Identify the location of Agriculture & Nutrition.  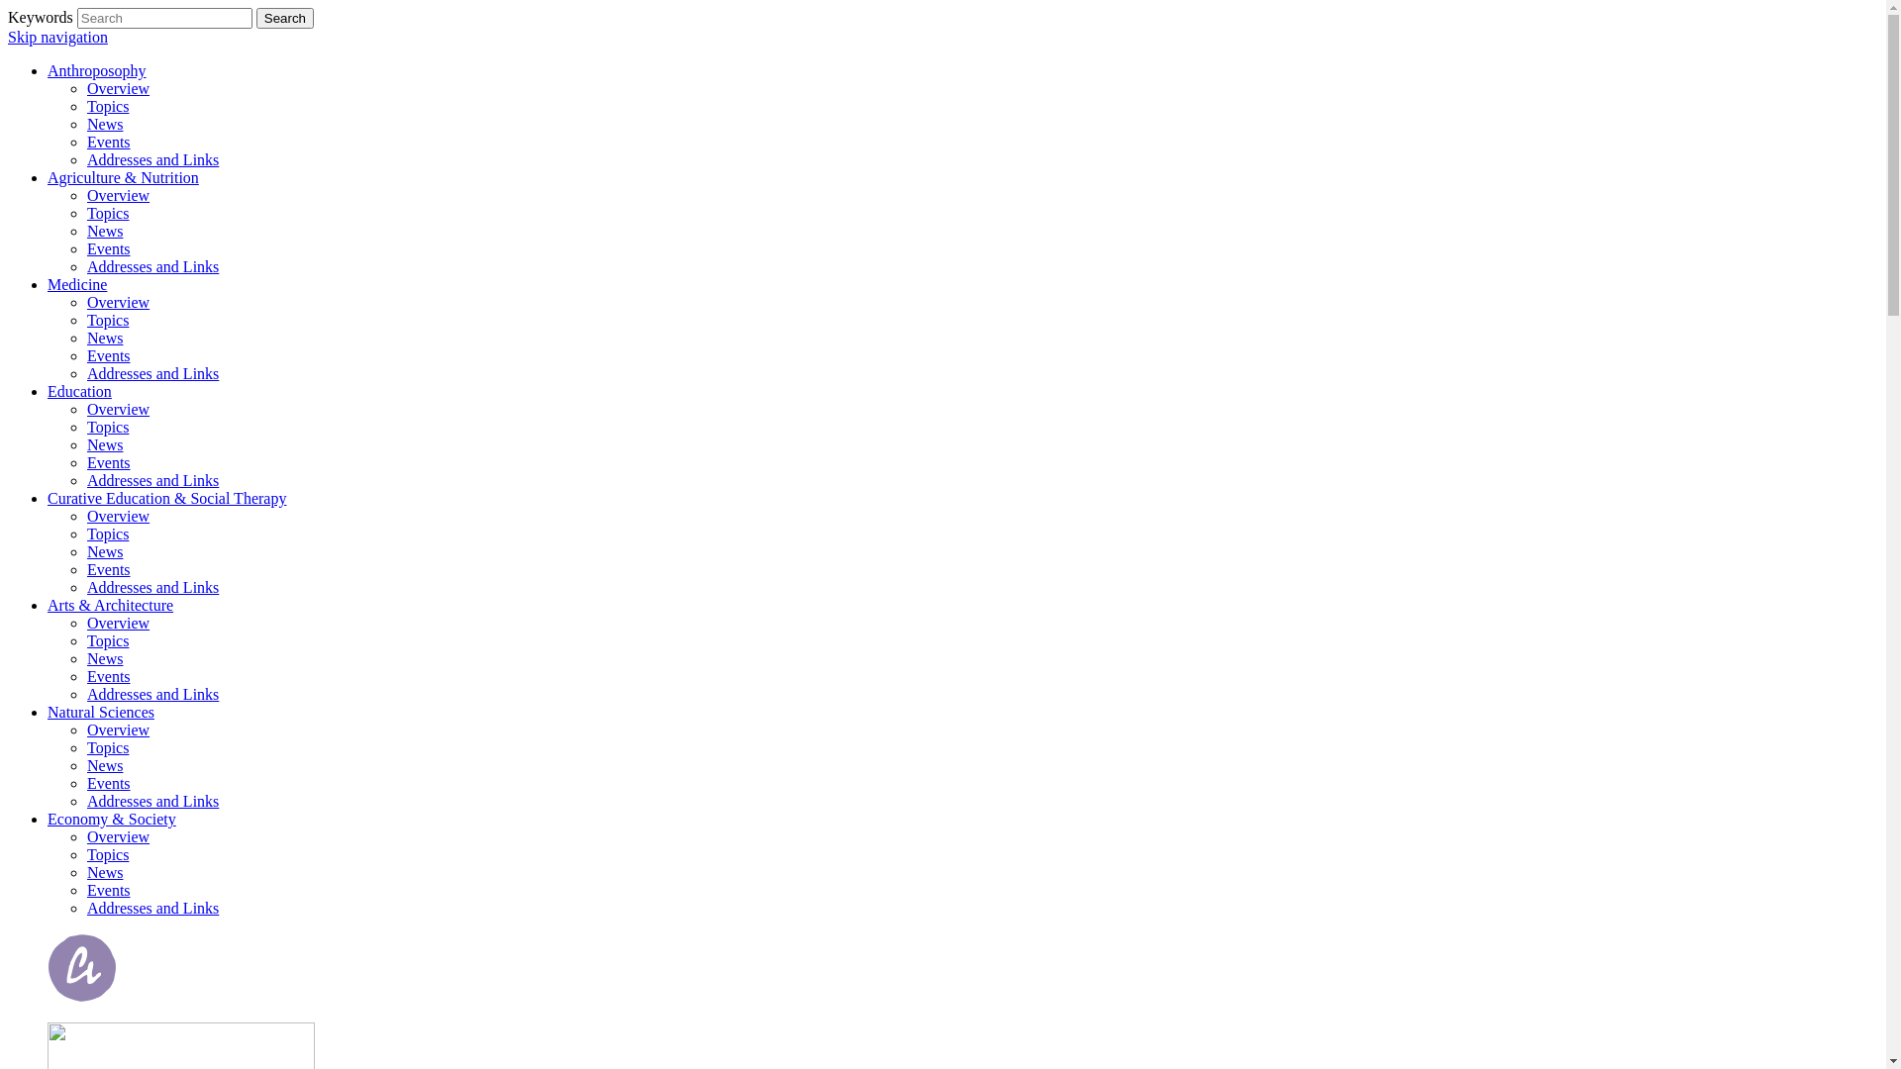
(123, 178).